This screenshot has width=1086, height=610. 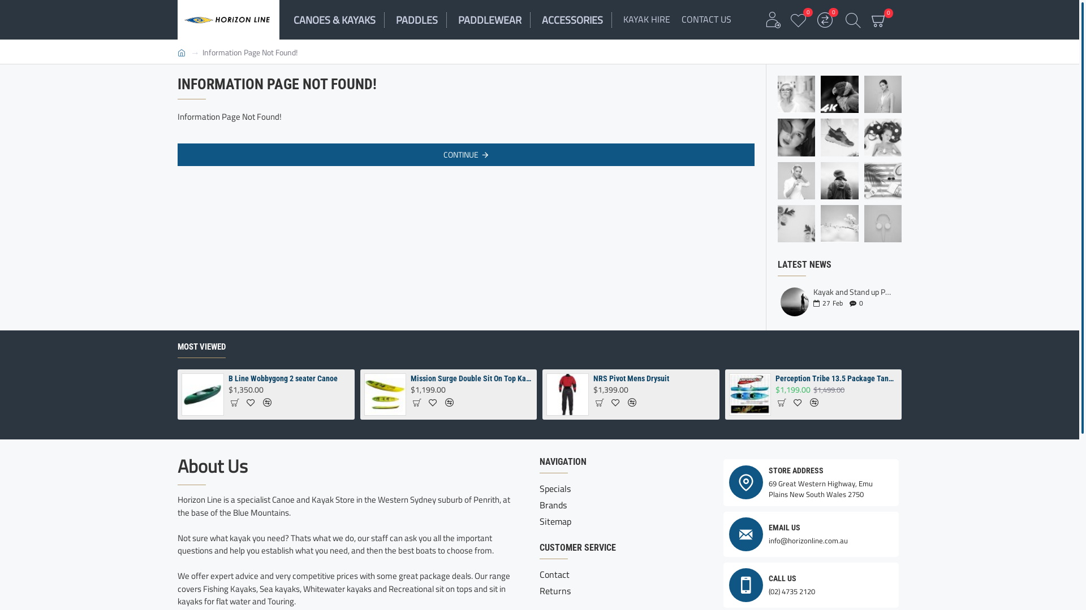 I want to click on Image Caption, so click(x=796, y=181).